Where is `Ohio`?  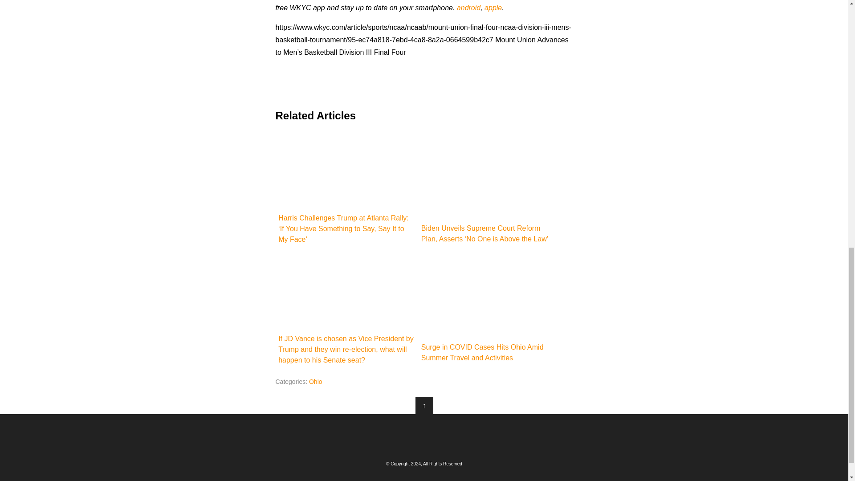 Ohio is located at coordinates (315, 381).